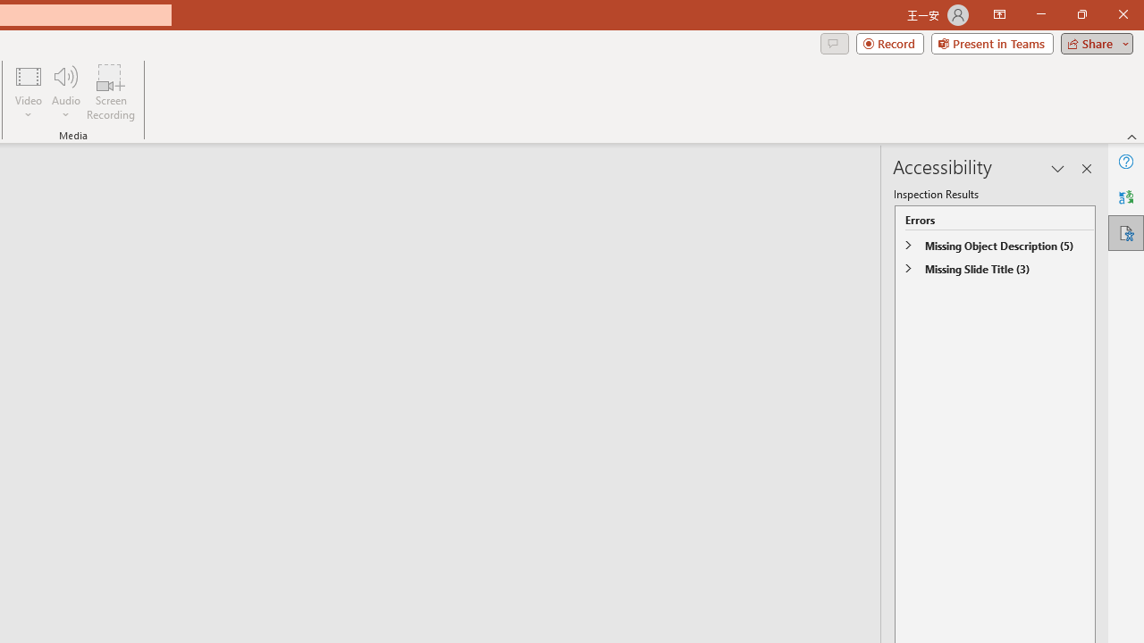  Describe the element at coordinates (29, 91) in the screenshot. I see `Video` at that location.